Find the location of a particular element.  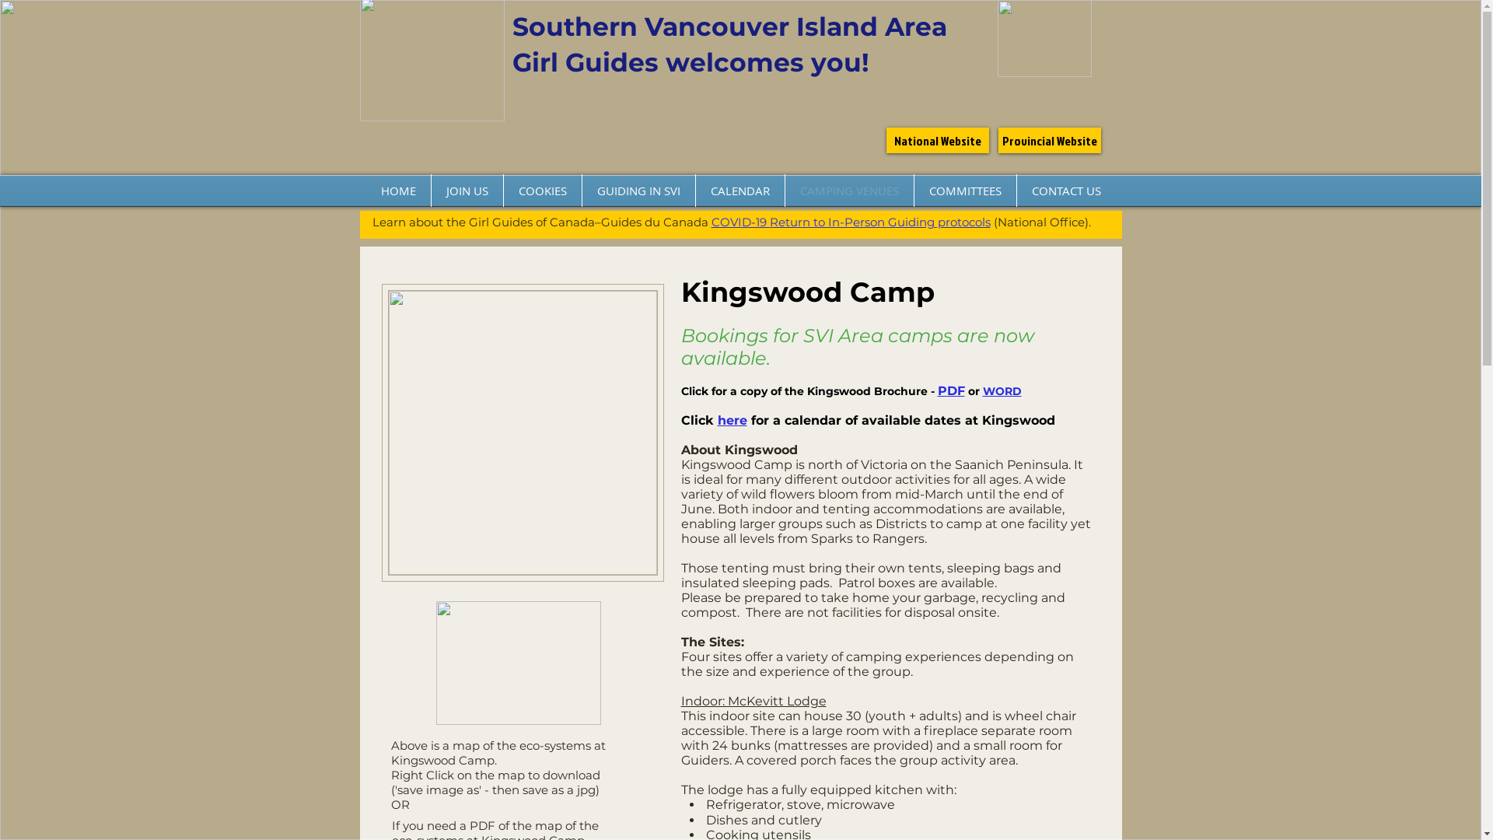

CONTACT US is located at coordinates (1067, 191).